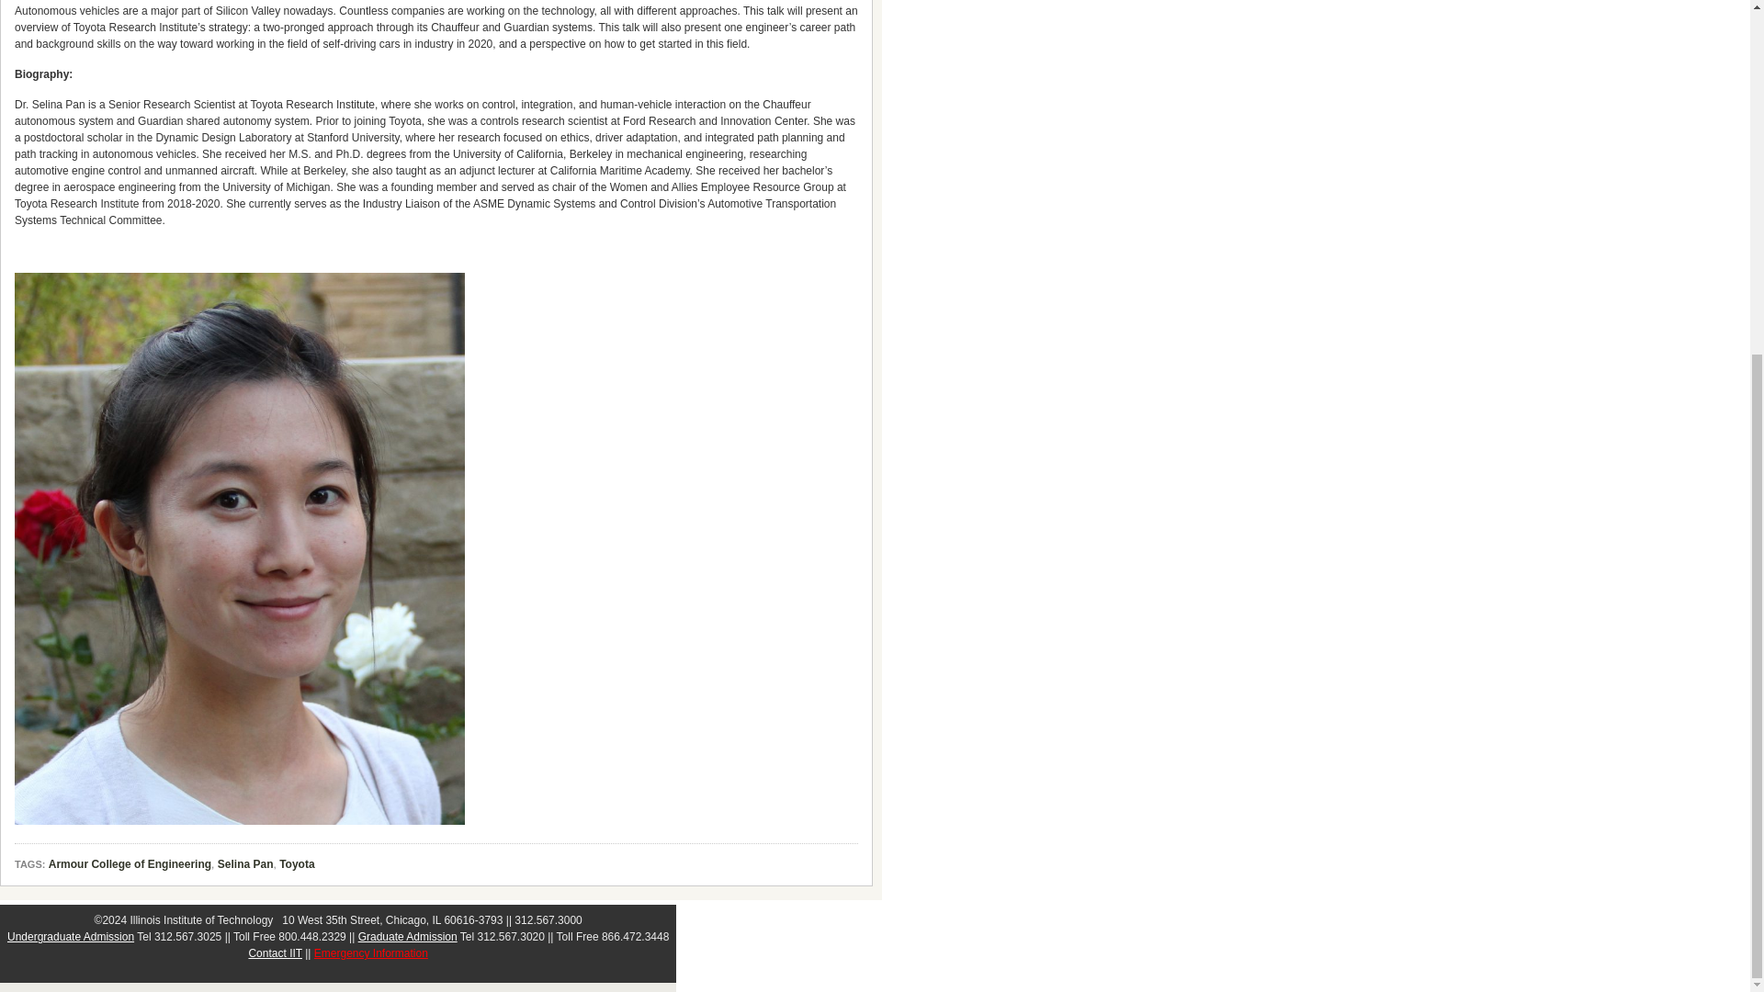  I want to click on Emergency Information, so click(371, 953).